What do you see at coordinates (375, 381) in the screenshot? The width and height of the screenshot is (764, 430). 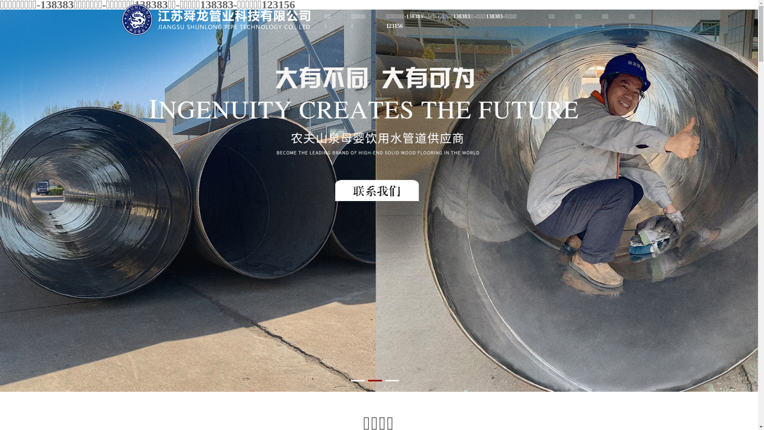 I see `2` at bounding box center [375, 381].